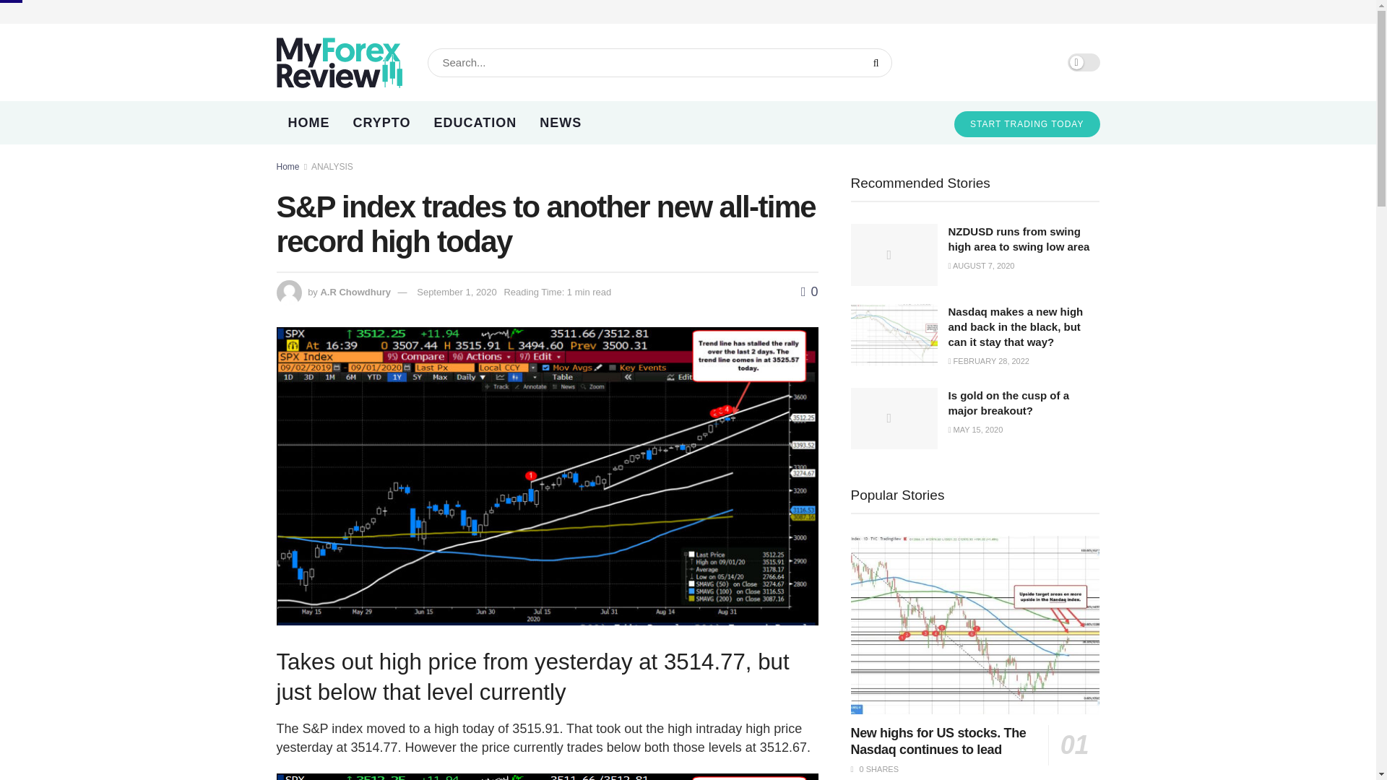  Describe the element at coordinates (1027, 124) in the screenshot. I see `START TRADING TODAY` at that location.